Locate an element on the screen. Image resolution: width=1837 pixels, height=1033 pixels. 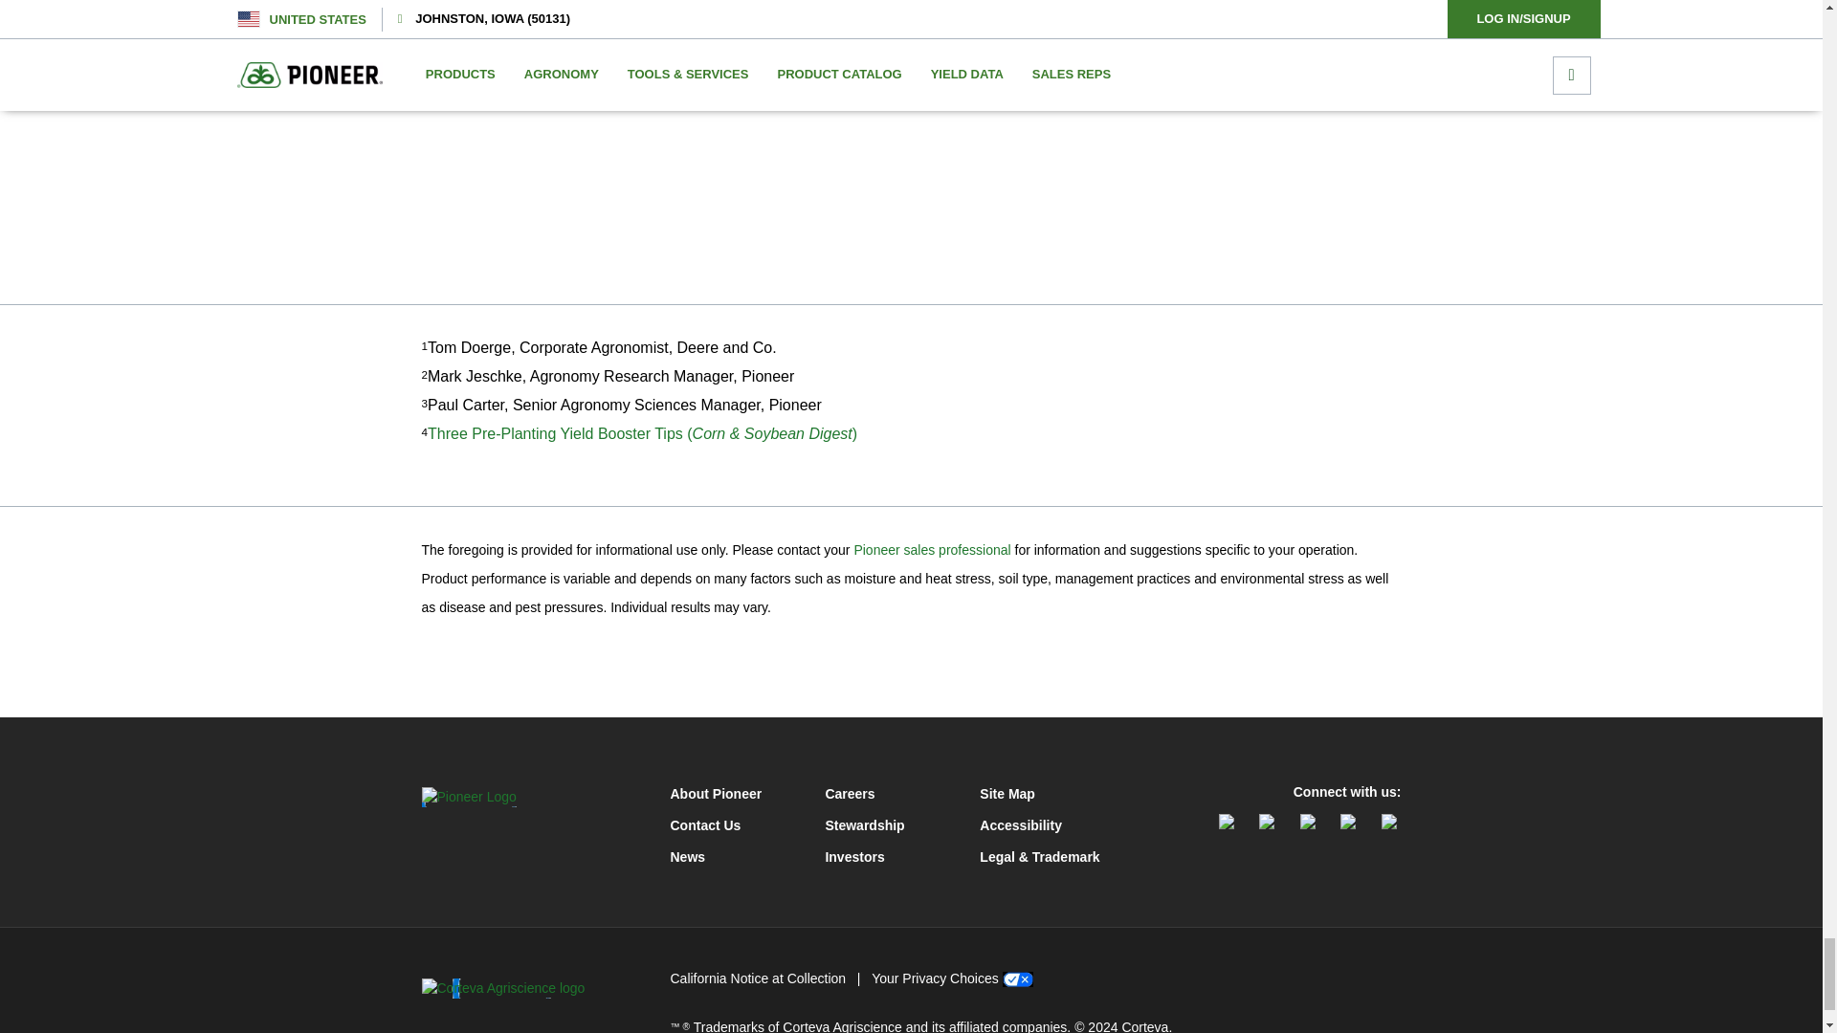
Pioneer Logo is located at coordinates (468, 796).